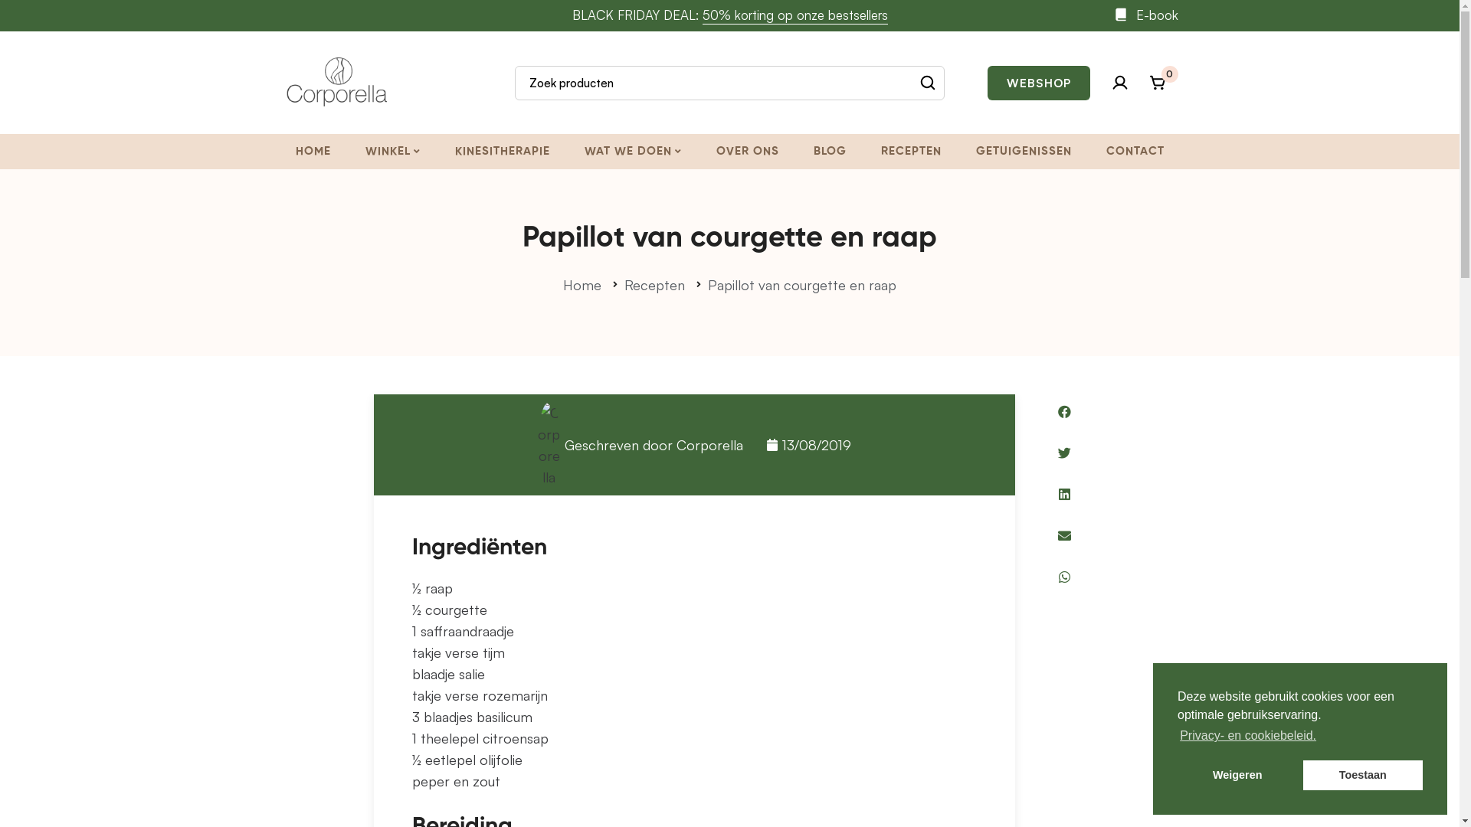  What do you see at coordinates (1038, 83) in the screenshot?
I see `WEBSHOP` at bounding box center [1038, 83].